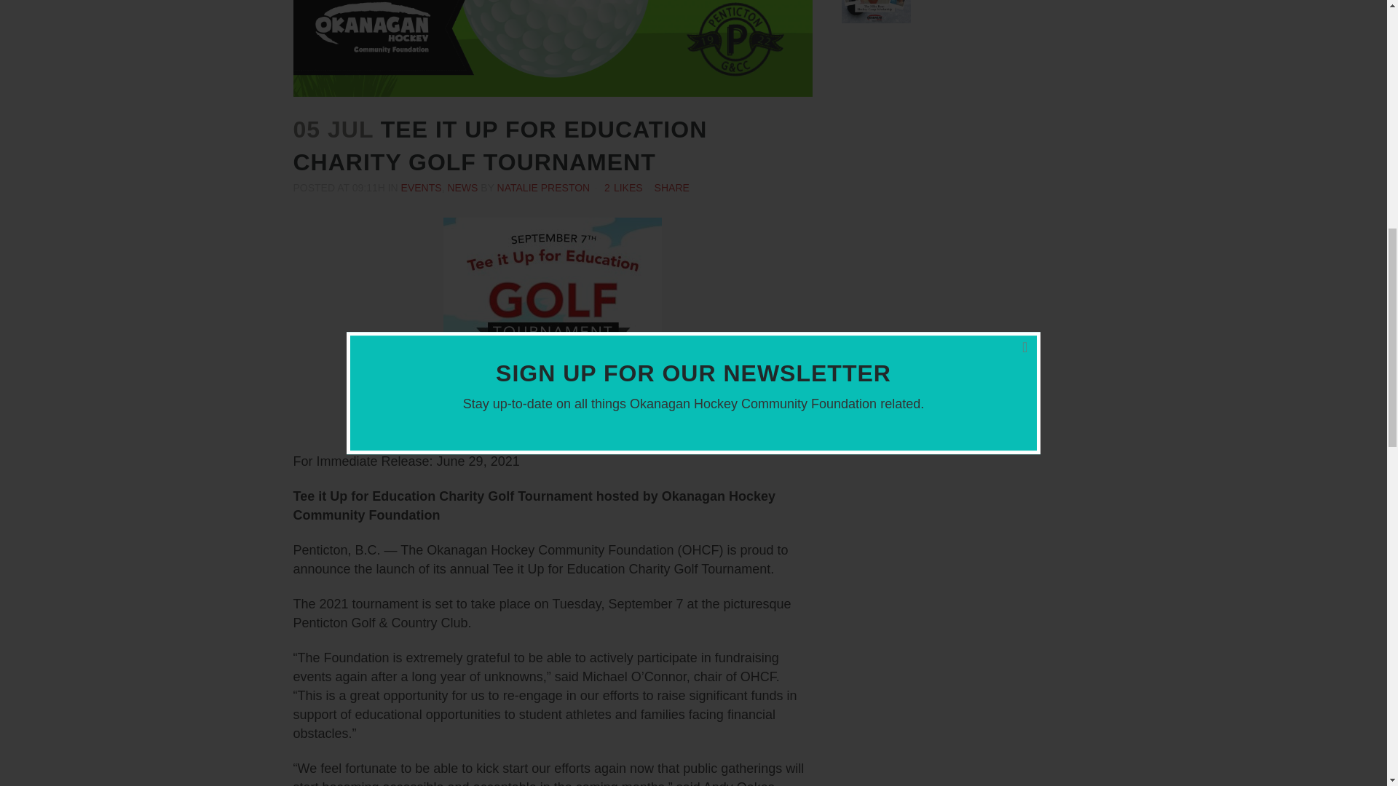 The image size is (1398, 786). Describe the element at coordinates (671, 187) in the screenshot. I see `SHARE` at that location.